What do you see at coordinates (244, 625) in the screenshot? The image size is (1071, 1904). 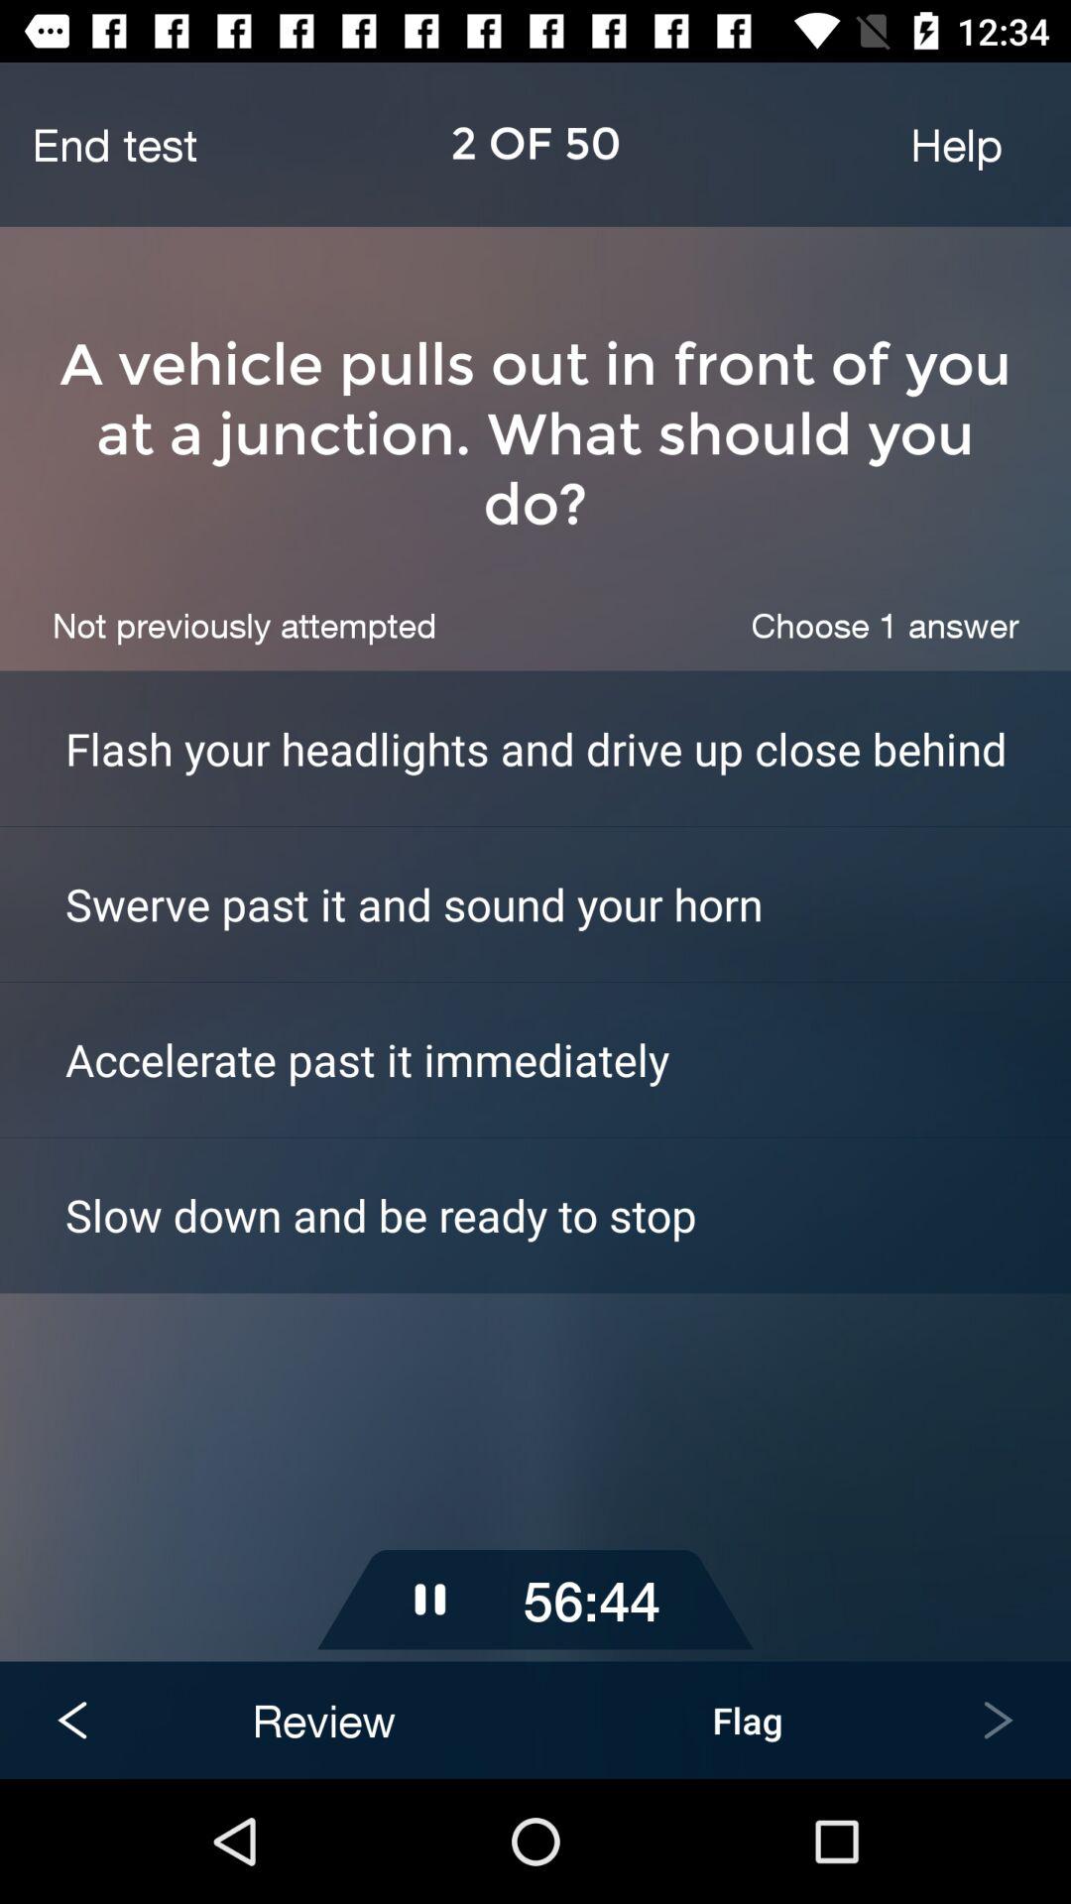 I see `choose the icon below the a vehicle pulls icon` at bounding box center [244, 625].